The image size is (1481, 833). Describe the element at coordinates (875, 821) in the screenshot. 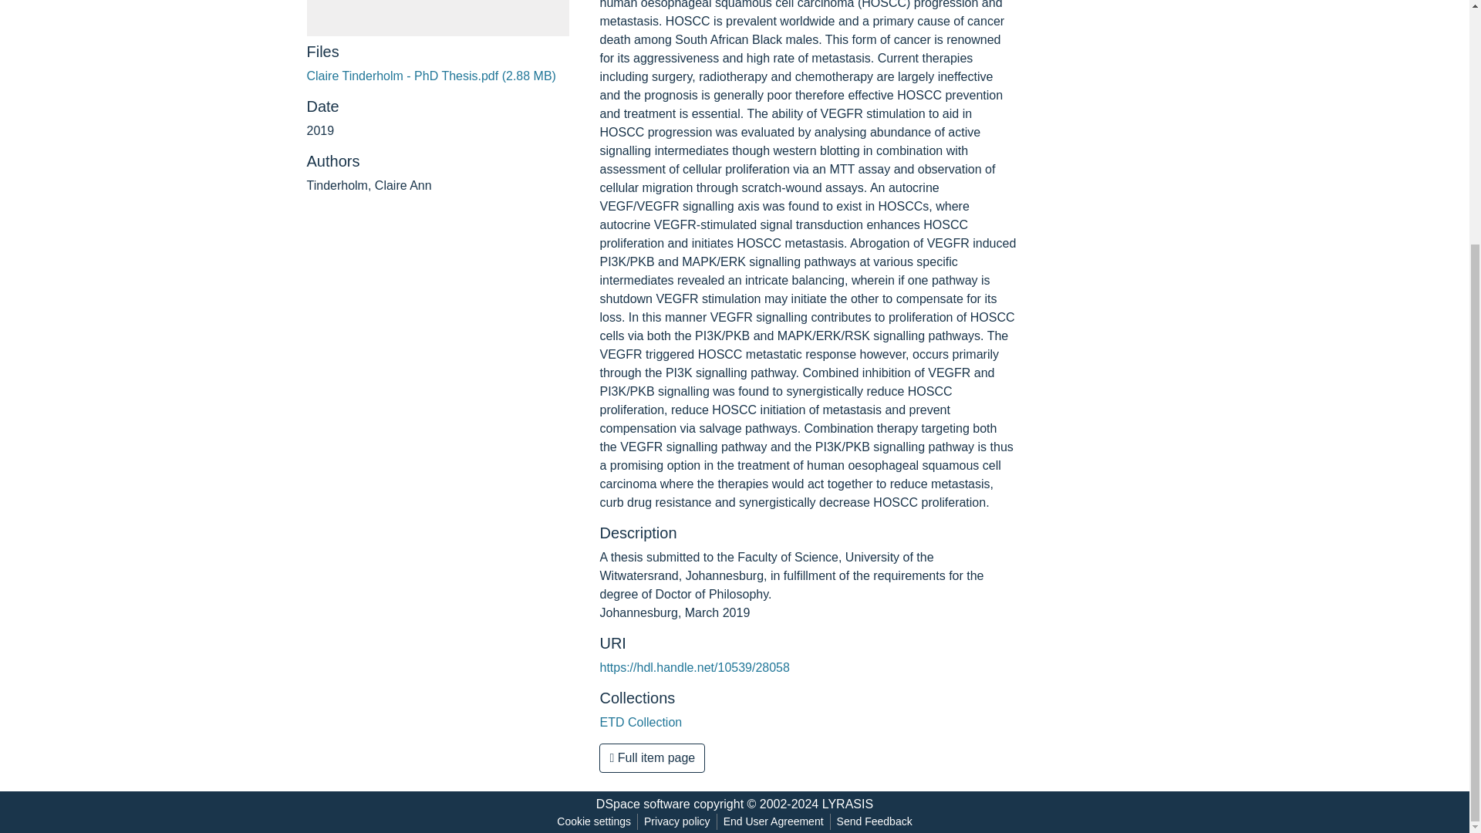

I see `Send Feedback` at that location.